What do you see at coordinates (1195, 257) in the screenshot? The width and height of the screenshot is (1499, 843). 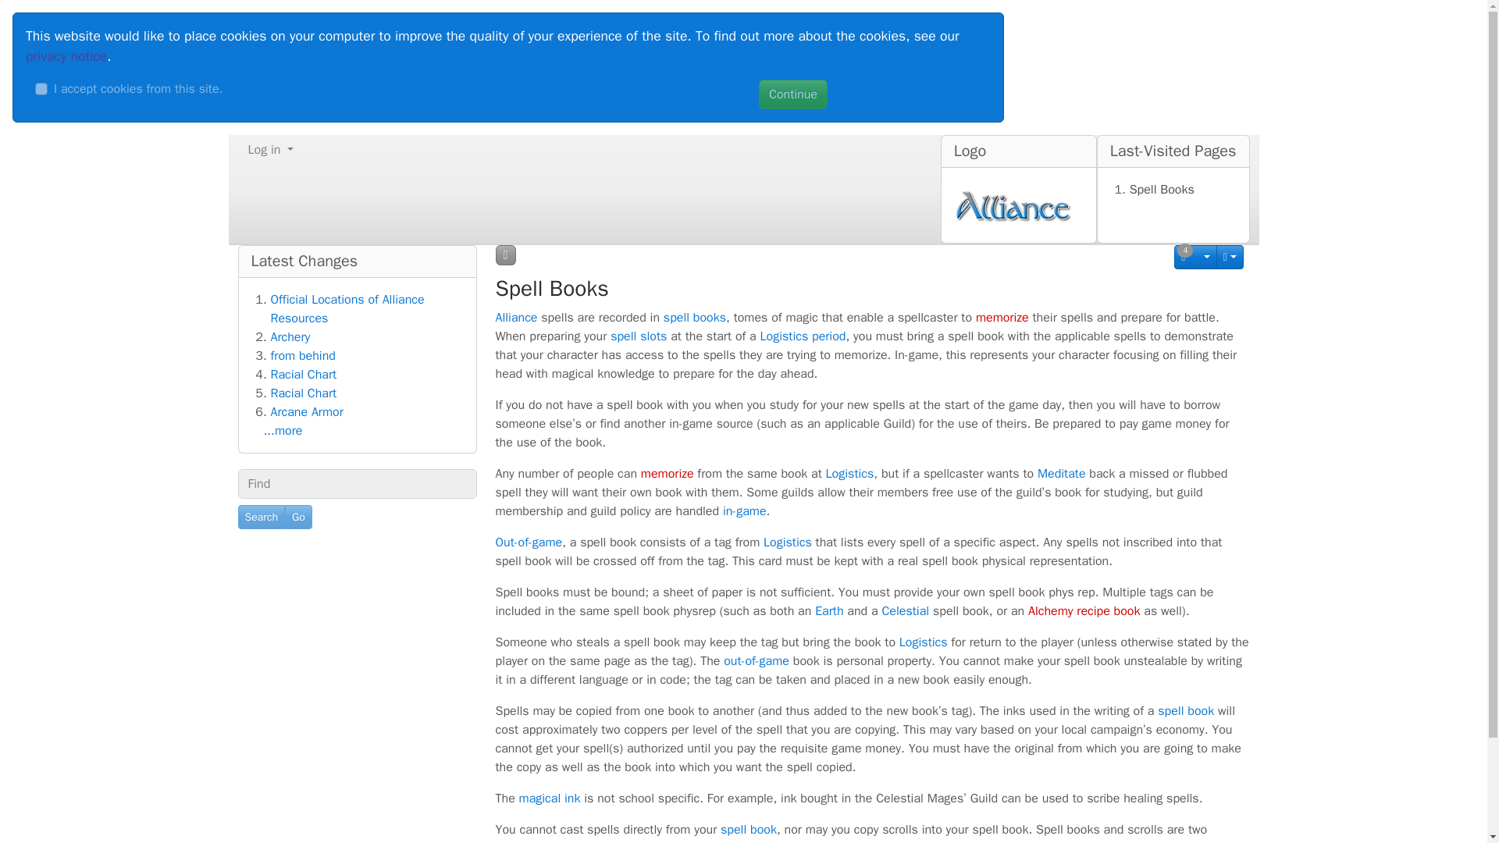 I see `4 pages are linked to this page` at bounding box center [1195, 257].